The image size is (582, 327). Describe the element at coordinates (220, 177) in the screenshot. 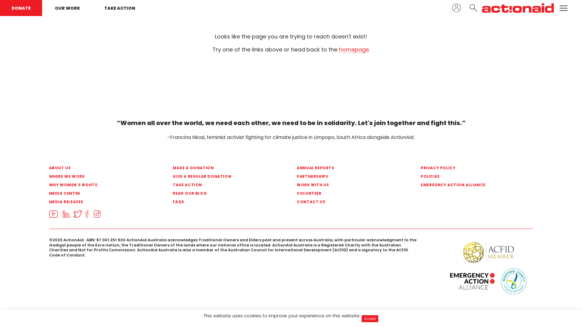

I see `GIVE A REGULAR DONATION` at that location.